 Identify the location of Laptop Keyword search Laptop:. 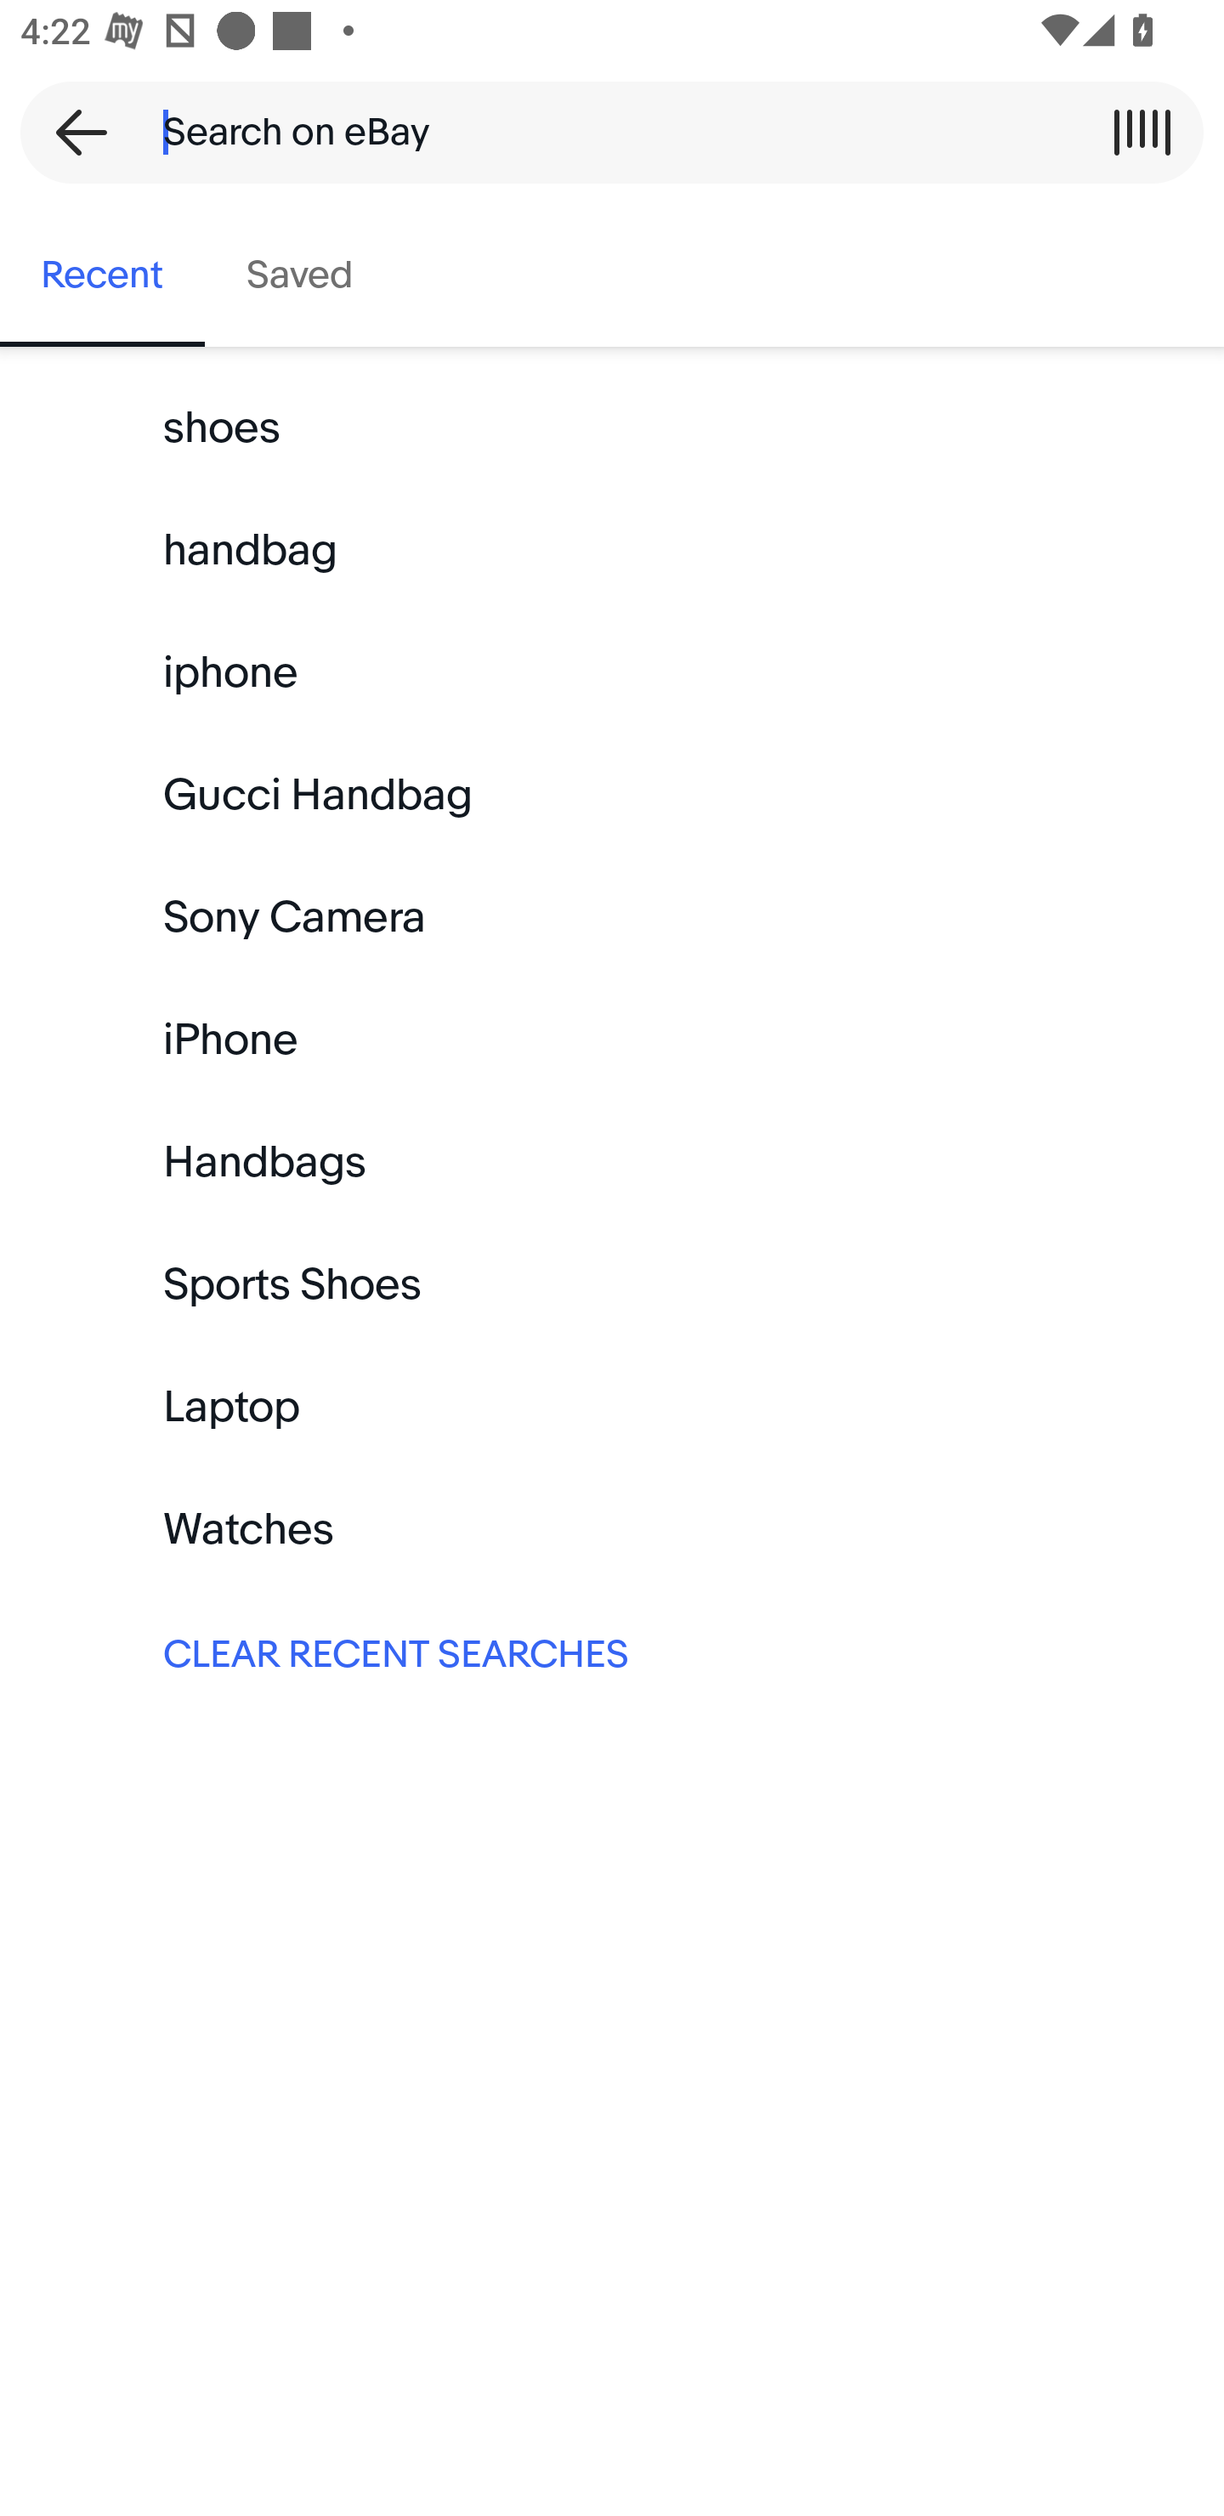
(612, 1408).